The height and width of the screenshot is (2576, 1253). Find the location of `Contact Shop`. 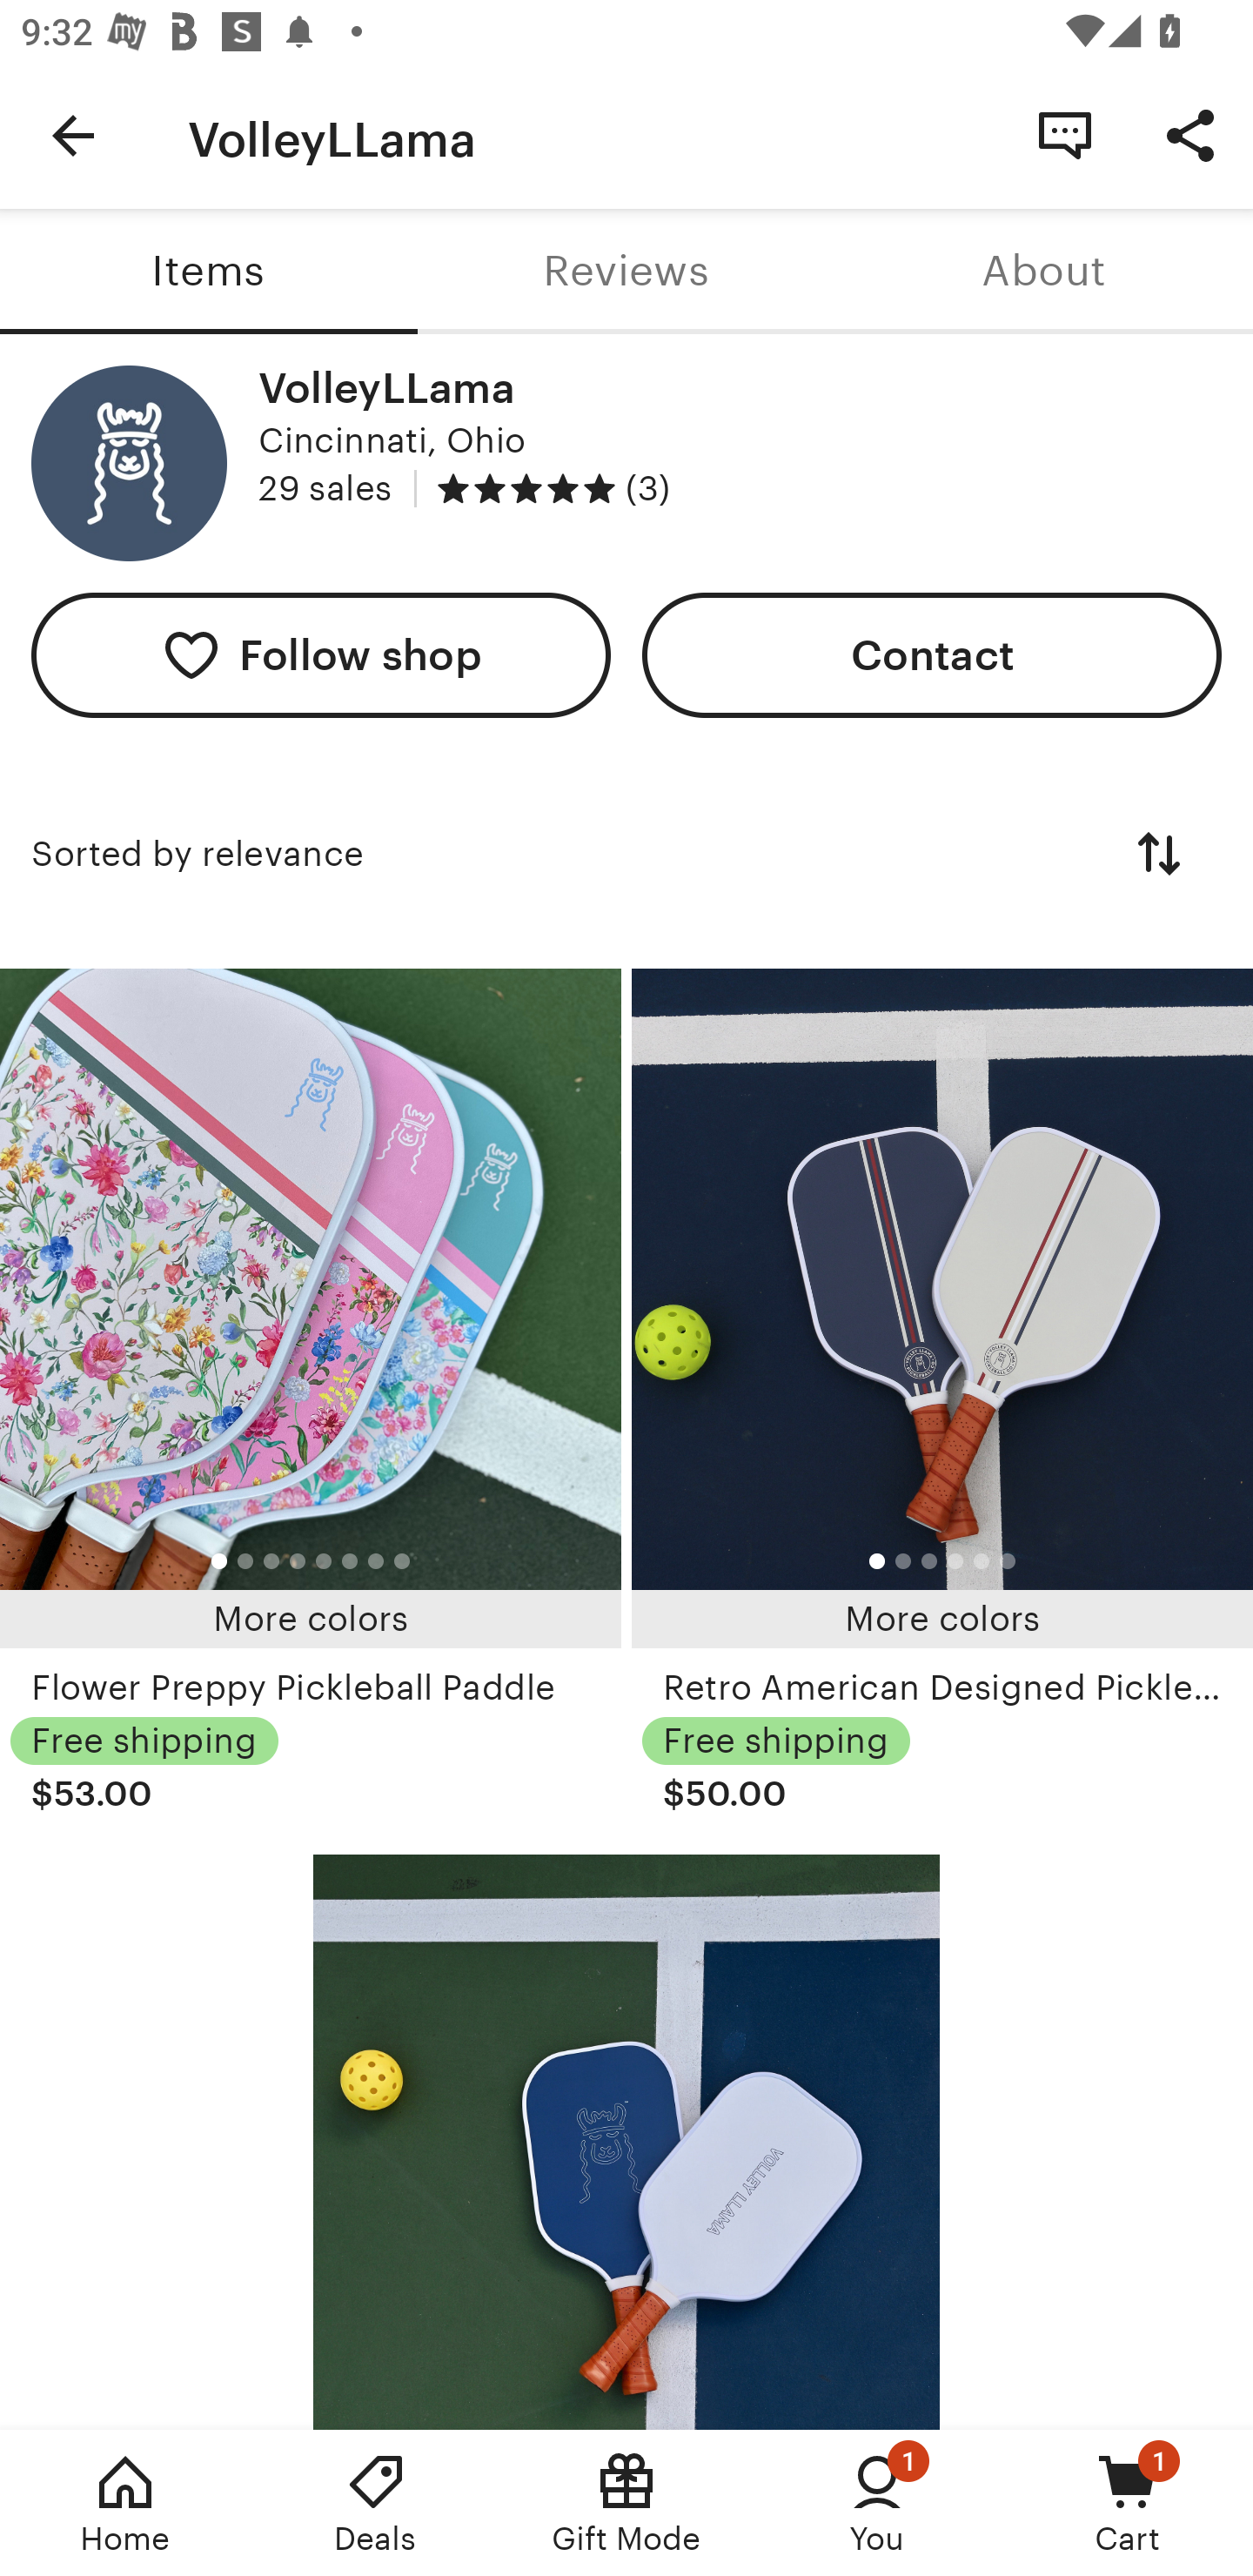

Contact Shop is located at coordinates (1065, 134).